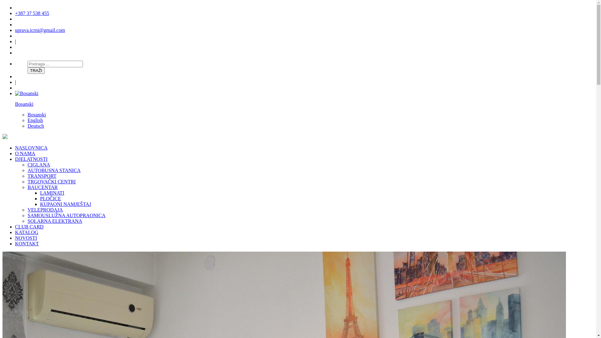 The width and height of the screenshot is (601, 338). Describe the element at coordinates (27, 243) in the screenshot. I see `KONTAKT` at that location.